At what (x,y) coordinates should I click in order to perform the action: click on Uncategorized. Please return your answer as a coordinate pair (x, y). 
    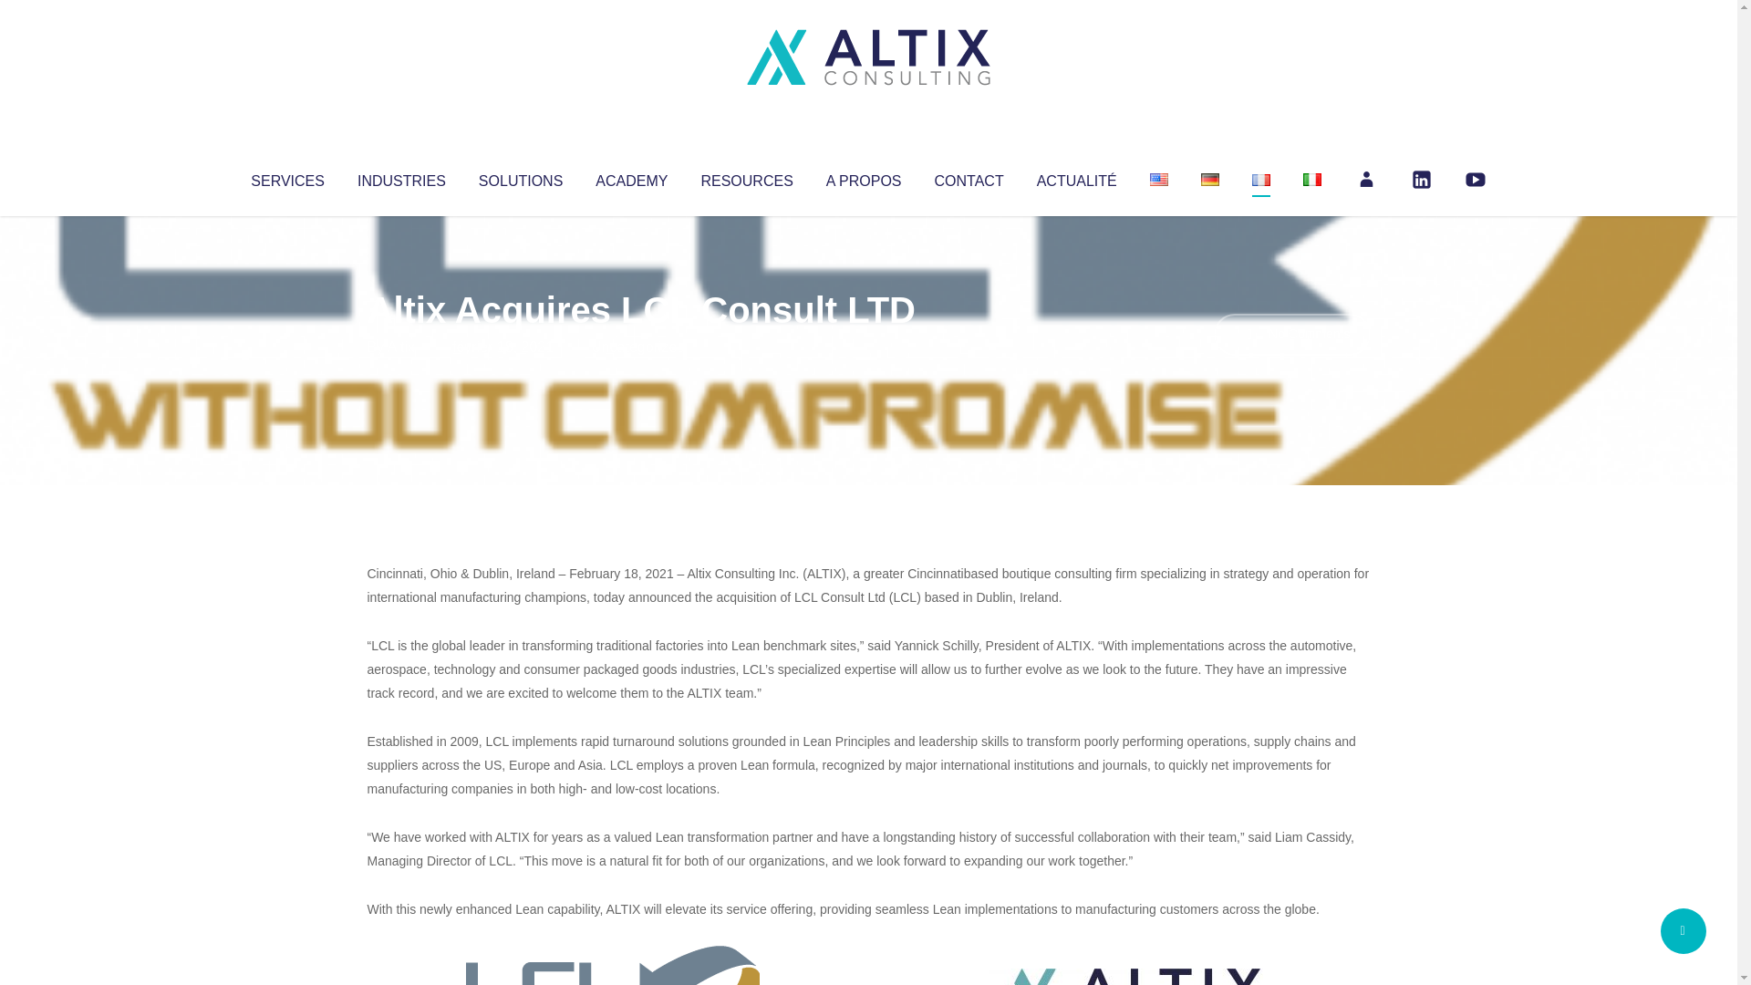
    Looking at the image, I should click on (637, 347).